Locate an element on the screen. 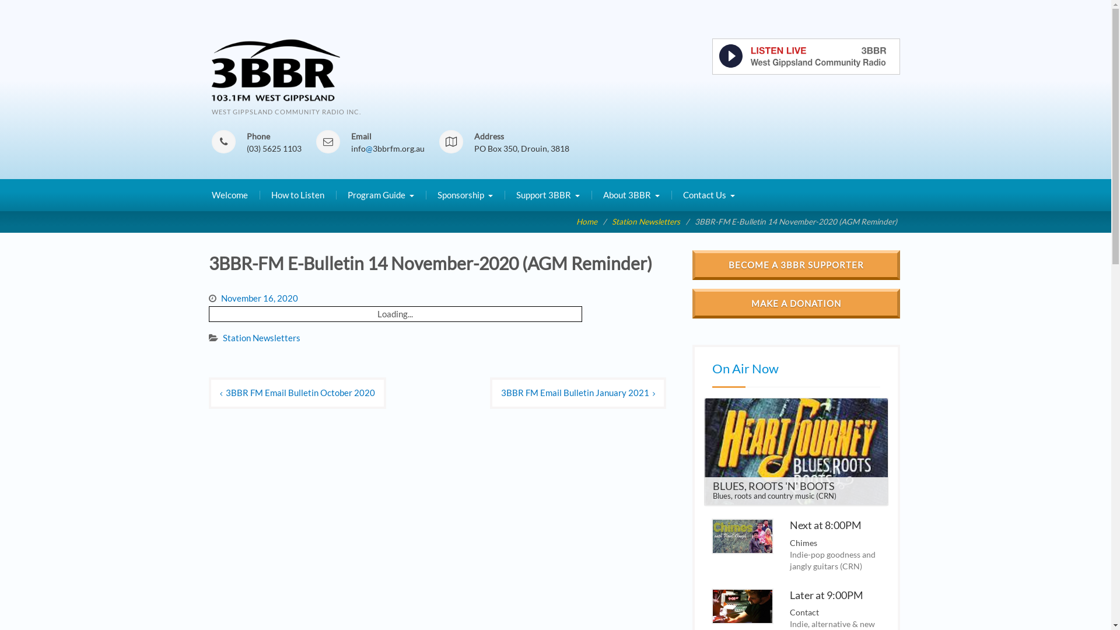 The height and width of the screenshot is (630, 1120). Support 3BBR is located at coordinates (547, 195).